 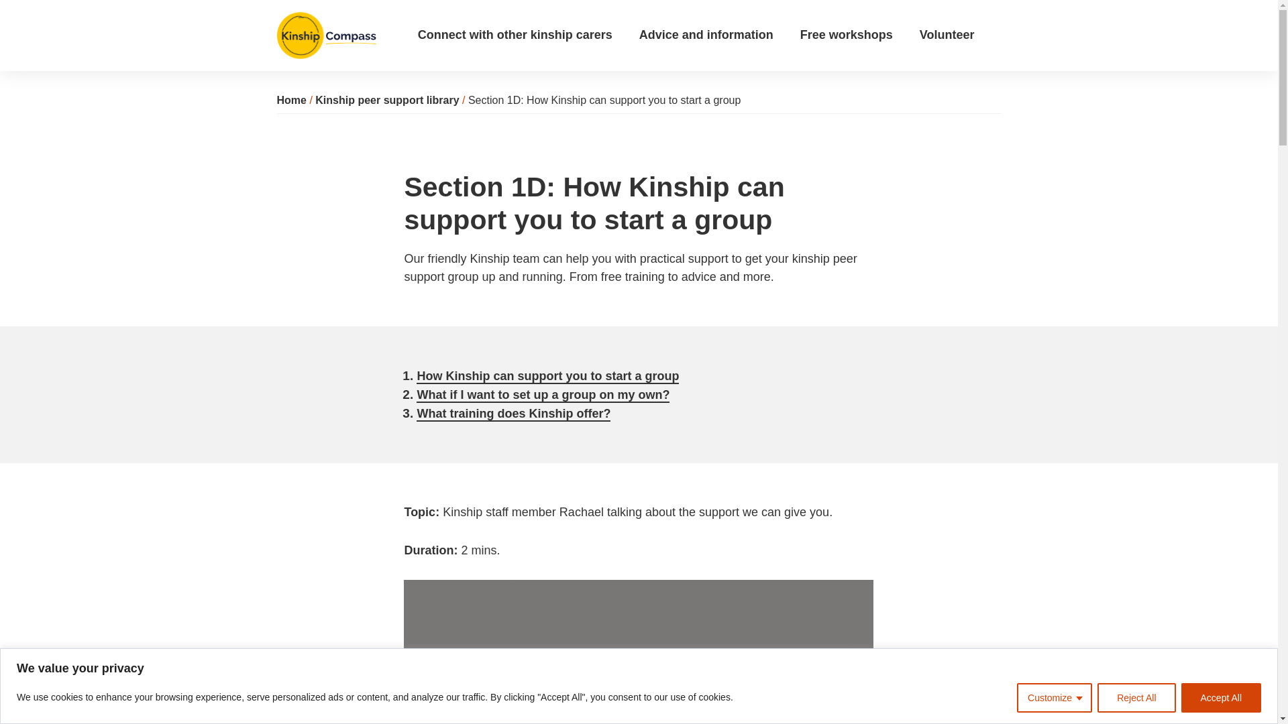 What do you see at coordinates (1221, 697) in the screenshot?
I see `Accept All` at bounding box center [1221, 697].